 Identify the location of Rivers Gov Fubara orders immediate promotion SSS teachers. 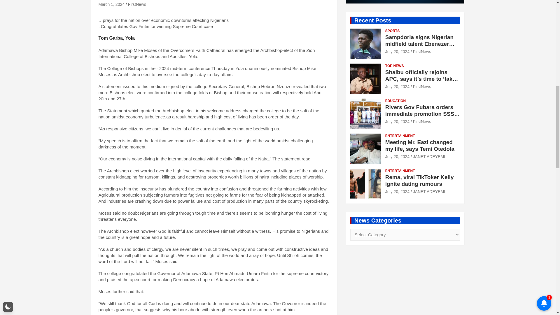
(397, 122).